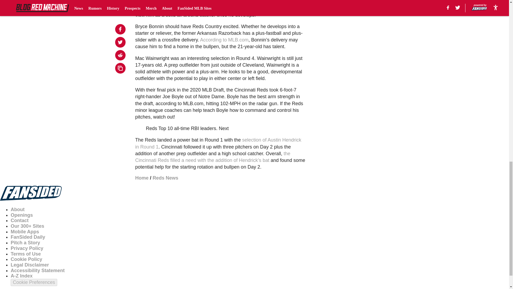 The height and width of the screenshot is (289, 513). Describe the element at coordinates (20, 220) in the screenshot. I see `Contact` at that location.